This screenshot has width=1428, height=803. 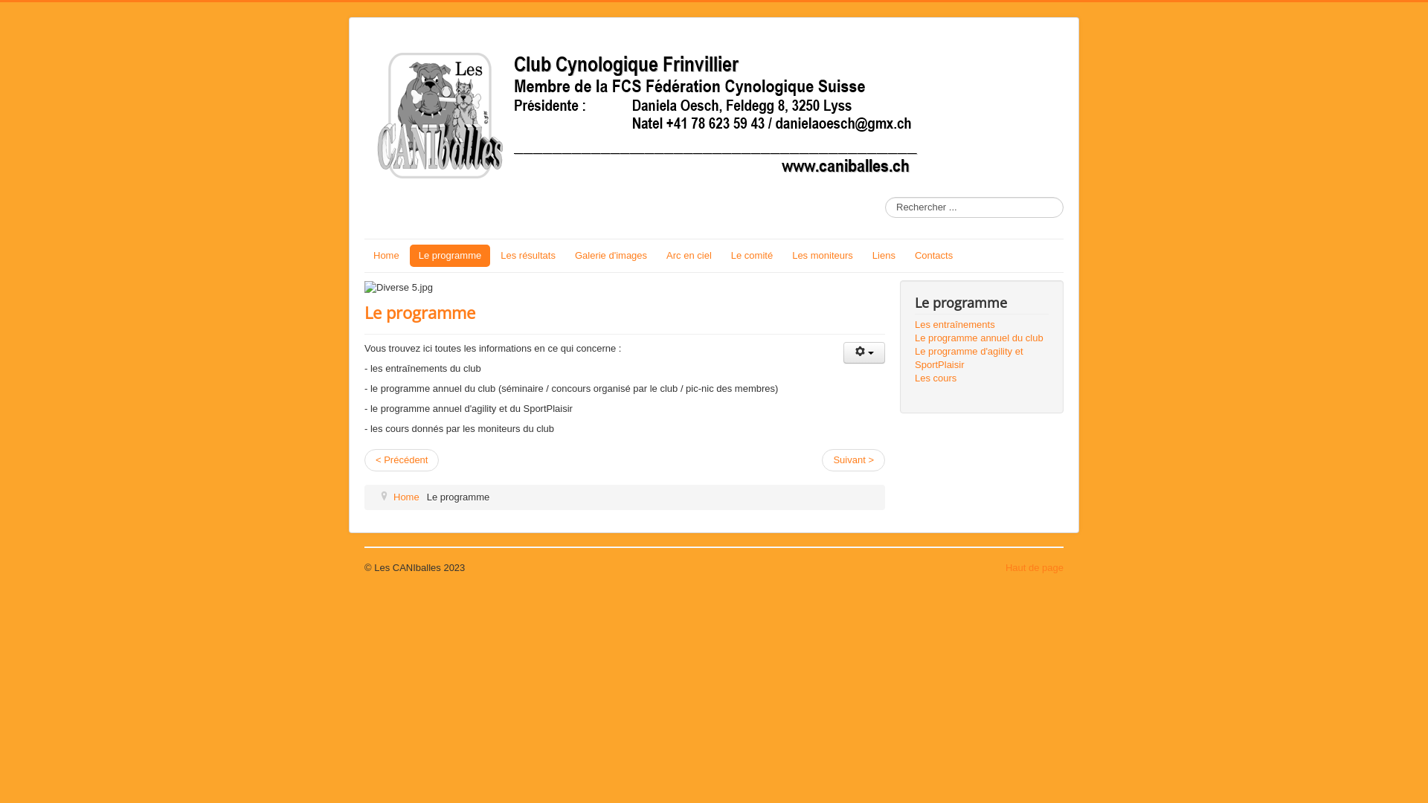 I want to click on Le programme, so click(x=451, y=256).